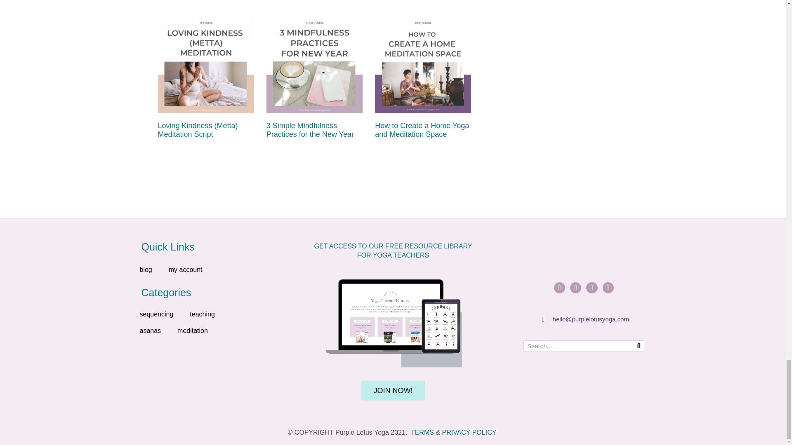 The height and width of the screenshot is (445, 792). What do you see at coordinates (310, 130) in the screenshot?
I see `3 Simple Mindfulness Practices for the New Year` at bounding box center [310, 130].